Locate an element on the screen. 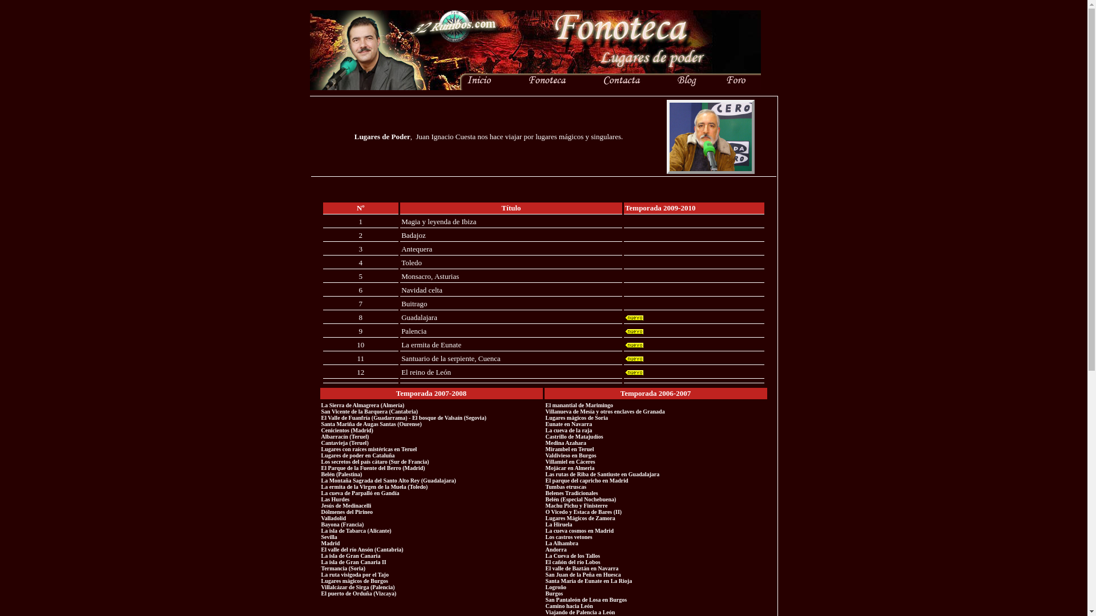 This screenshot has width=1096, height=616. La isla de Gran Canaria II  is located at coordinates (354, 562).